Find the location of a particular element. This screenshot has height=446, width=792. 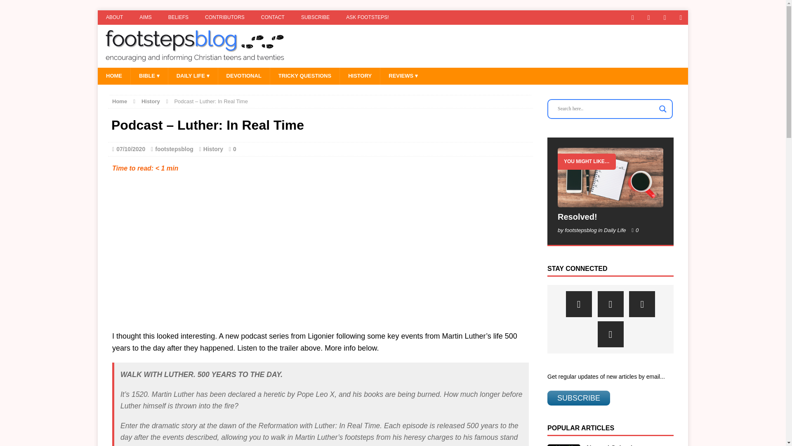

HISTORY is located at coordinates (360, 76).